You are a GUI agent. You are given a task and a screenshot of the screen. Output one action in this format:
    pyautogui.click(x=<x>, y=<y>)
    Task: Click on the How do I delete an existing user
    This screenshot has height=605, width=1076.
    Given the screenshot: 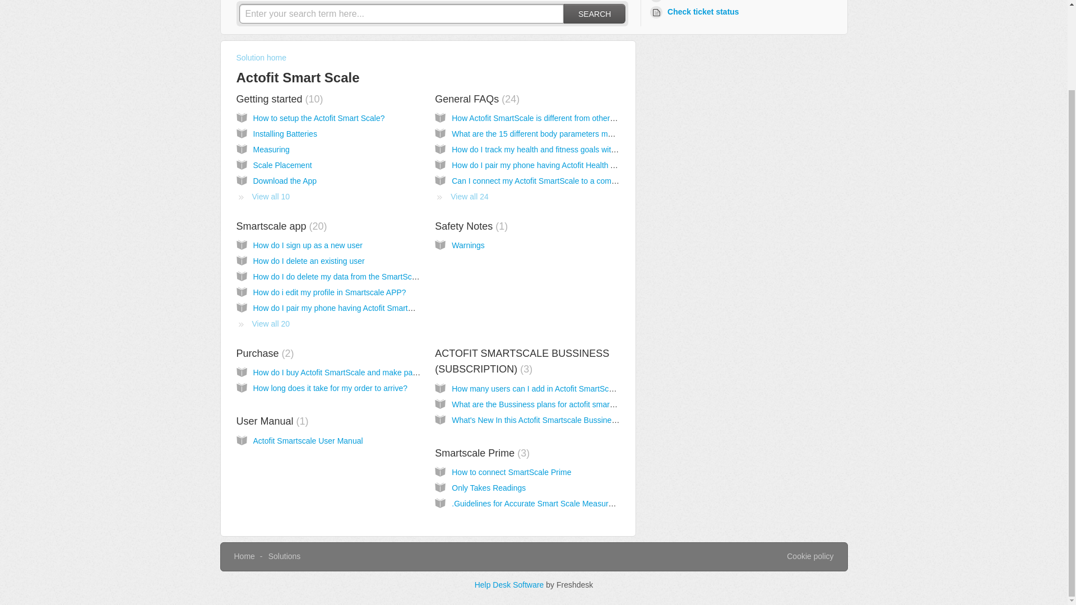 What is the action you would take?
    pyautogui.click(x=308, y=261)
    